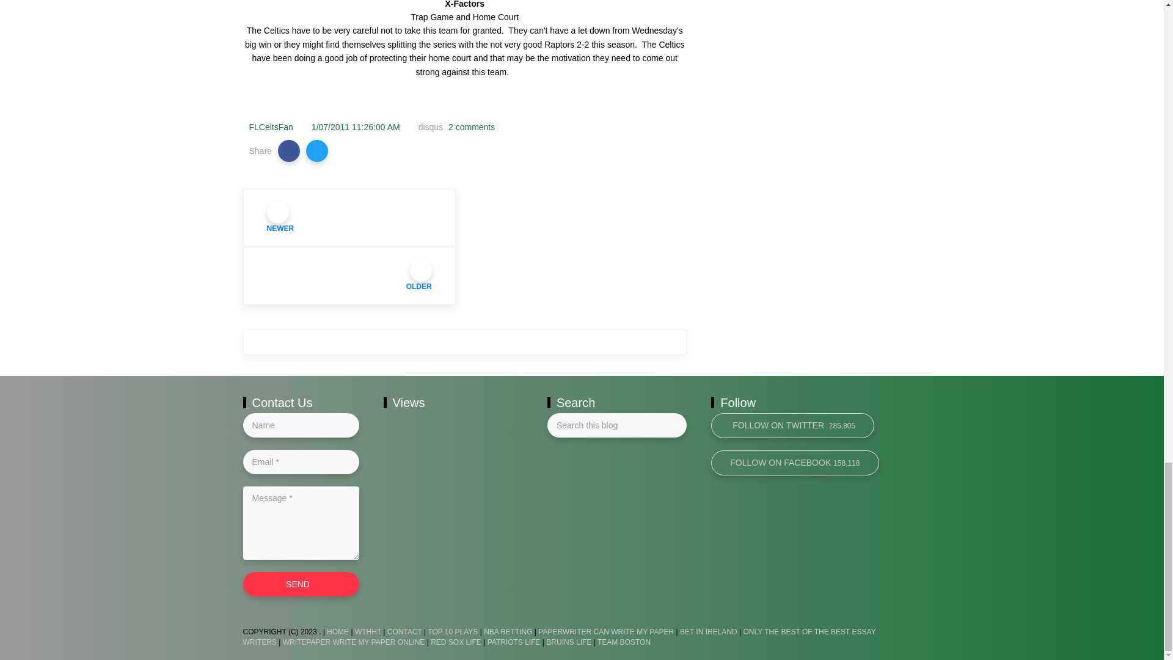 This screenshot has height=660, width=1173. What do you see at coordinates (356, 127) in the screenshot?
I see `permanent link` at bounding box center [356, 127].